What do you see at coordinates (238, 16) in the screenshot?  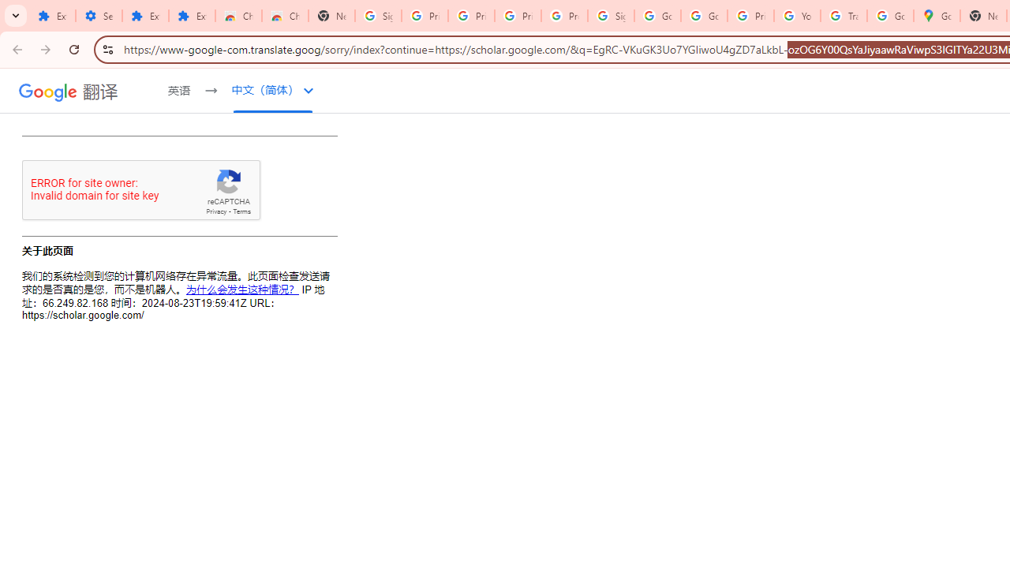 I see `Chrome Web Store` at bounding box center [238, 16].